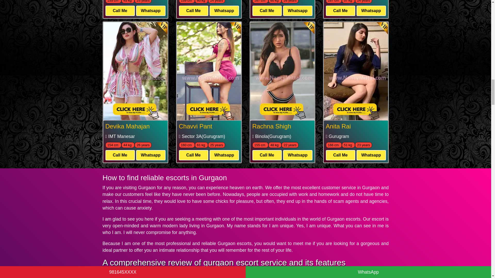 The width and height of the screenshot is (495, 278). Describe the element at coordinates (193, 11) in the screenshot. I see `Call Me` at that location.